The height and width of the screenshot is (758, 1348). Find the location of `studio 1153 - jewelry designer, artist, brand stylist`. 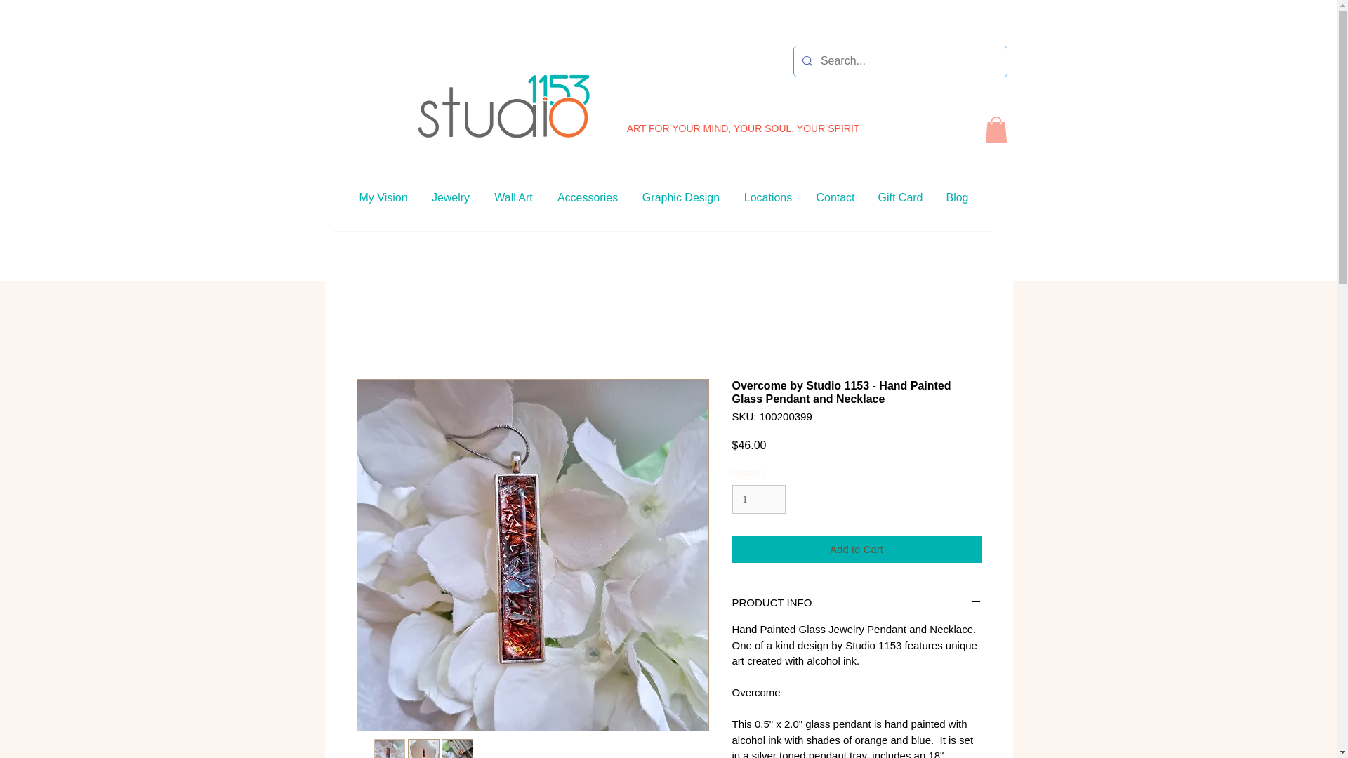

studio 1153 - jewelry designer, artist, brand stylist is located at coordinates (503, 105).